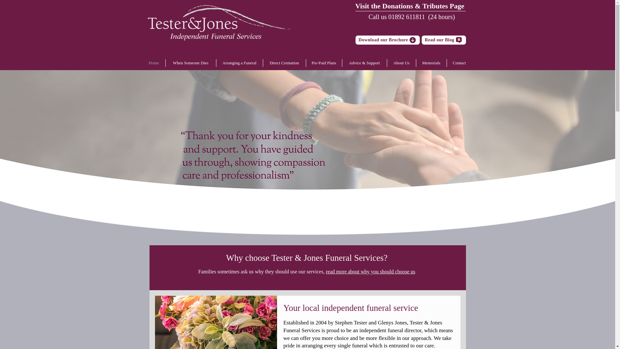  Describe the element at coordinates (444, 40) in the screenshot. I see `Read our Blog` at that location.